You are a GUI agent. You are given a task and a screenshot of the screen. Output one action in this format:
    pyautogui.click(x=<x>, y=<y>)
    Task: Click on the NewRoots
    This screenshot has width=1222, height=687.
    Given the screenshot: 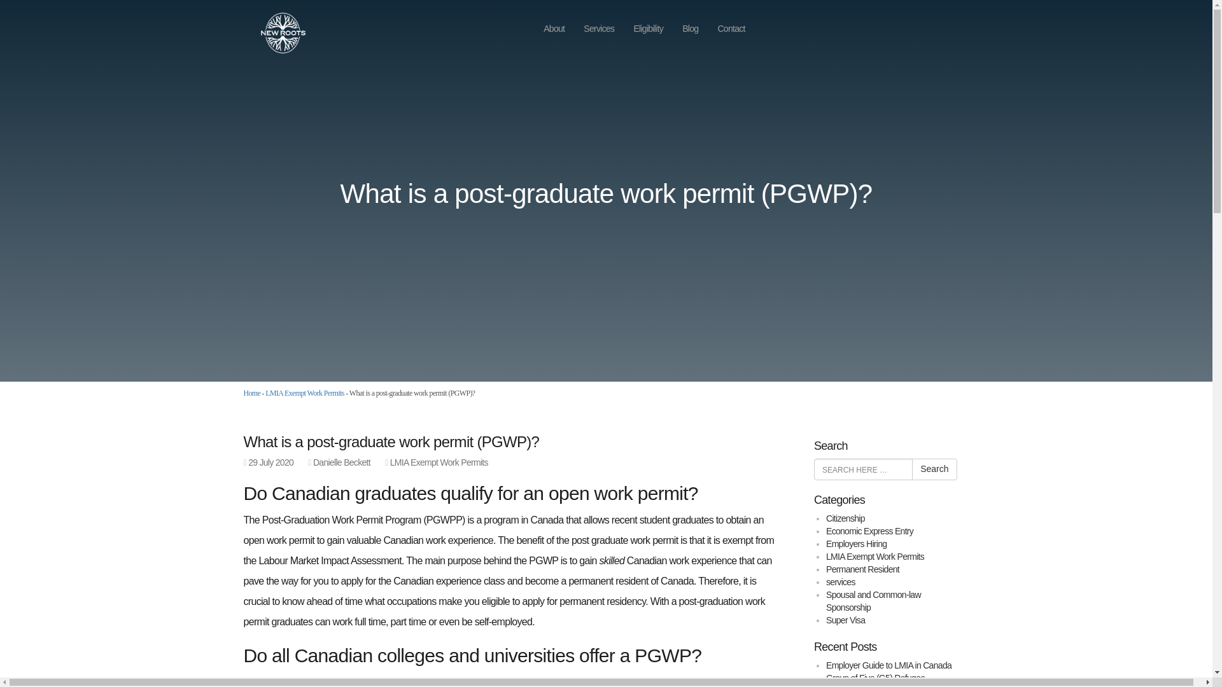 What is the action you would take?
    pyautogui.click(x=276, y=32)
    